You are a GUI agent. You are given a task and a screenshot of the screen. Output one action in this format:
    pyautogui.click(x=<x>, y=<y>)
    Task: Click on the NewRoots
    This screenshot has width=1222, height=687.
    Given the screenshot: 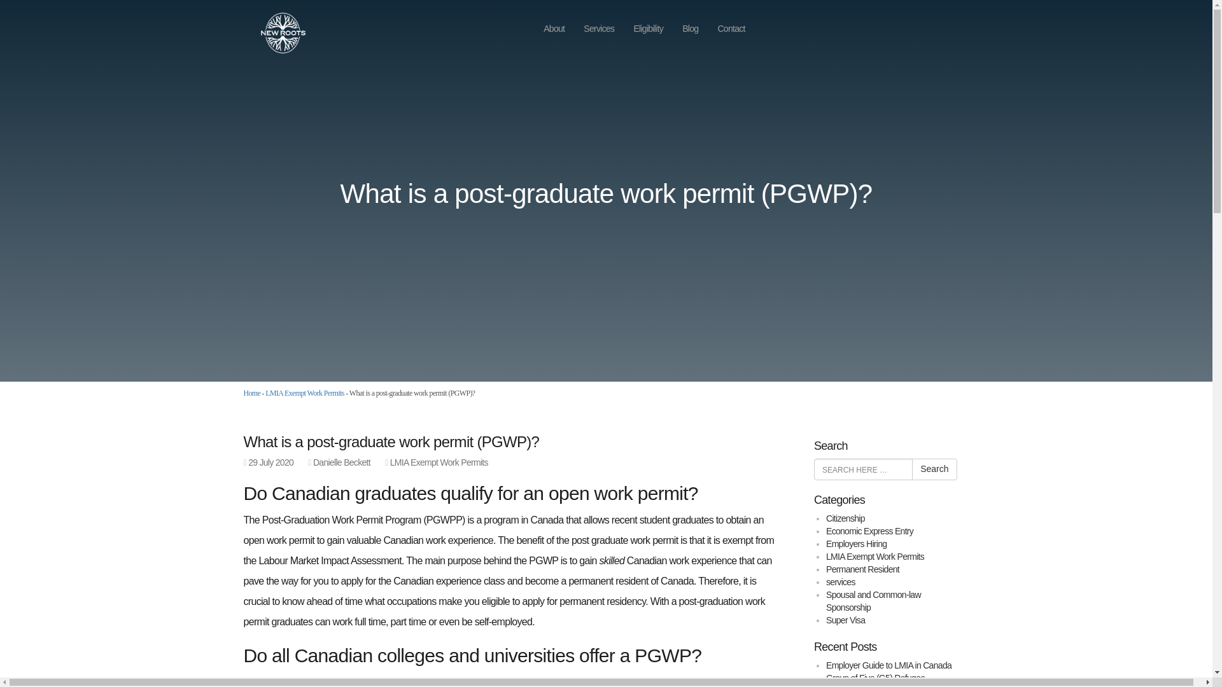 What is the action you would take?
    pyautogui.click(x=276, y=32)
    